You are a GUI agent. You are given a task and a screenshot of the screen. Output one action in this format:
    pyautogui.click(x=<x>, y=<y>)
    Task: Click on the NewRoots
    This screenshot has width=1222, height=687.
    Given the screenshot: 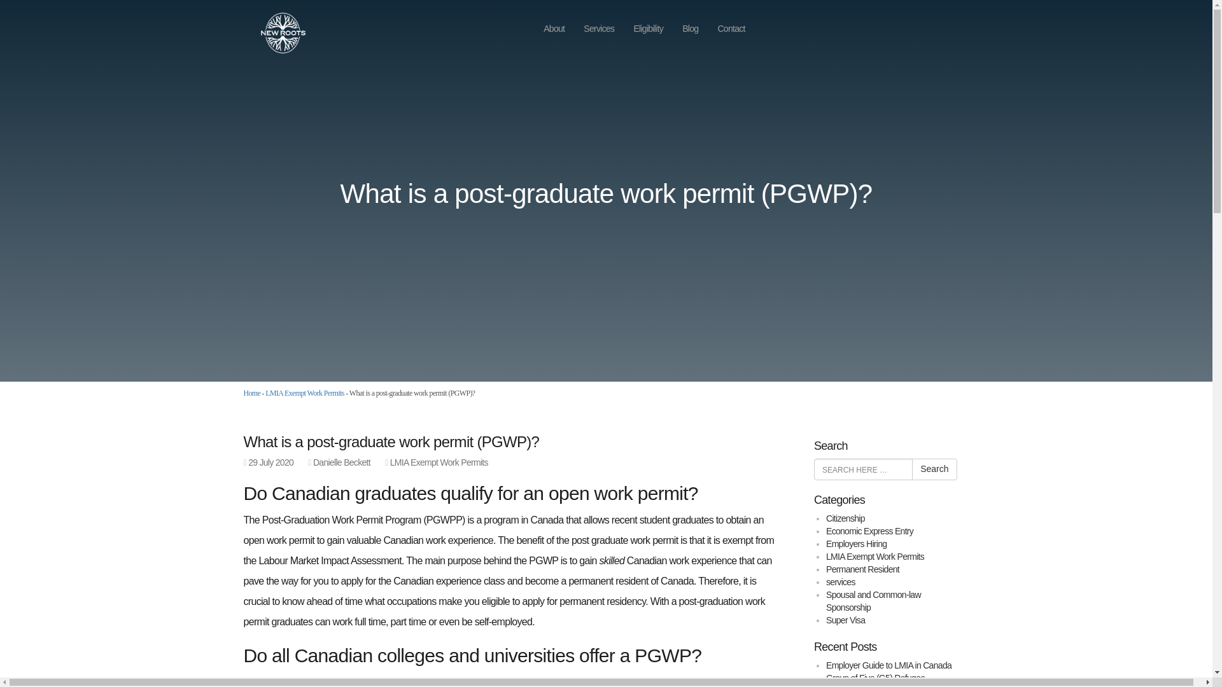 What is the action you would take?
    pyautogui.click(x=276, y=32)
    